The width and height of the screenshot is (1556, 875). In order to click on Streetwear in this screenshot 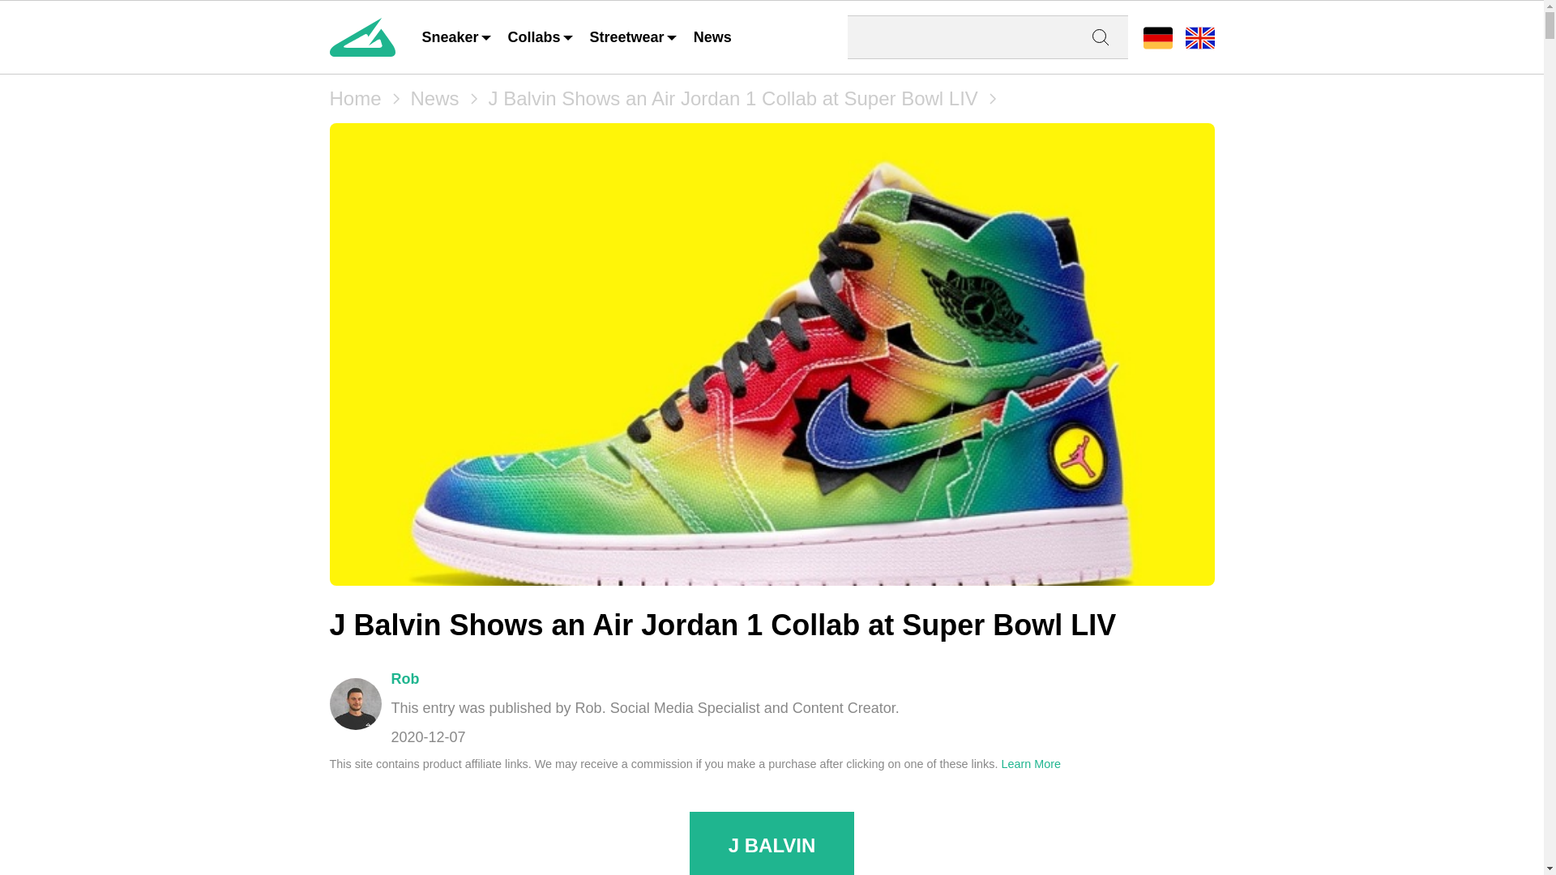, I will do `click(634, 37)`.